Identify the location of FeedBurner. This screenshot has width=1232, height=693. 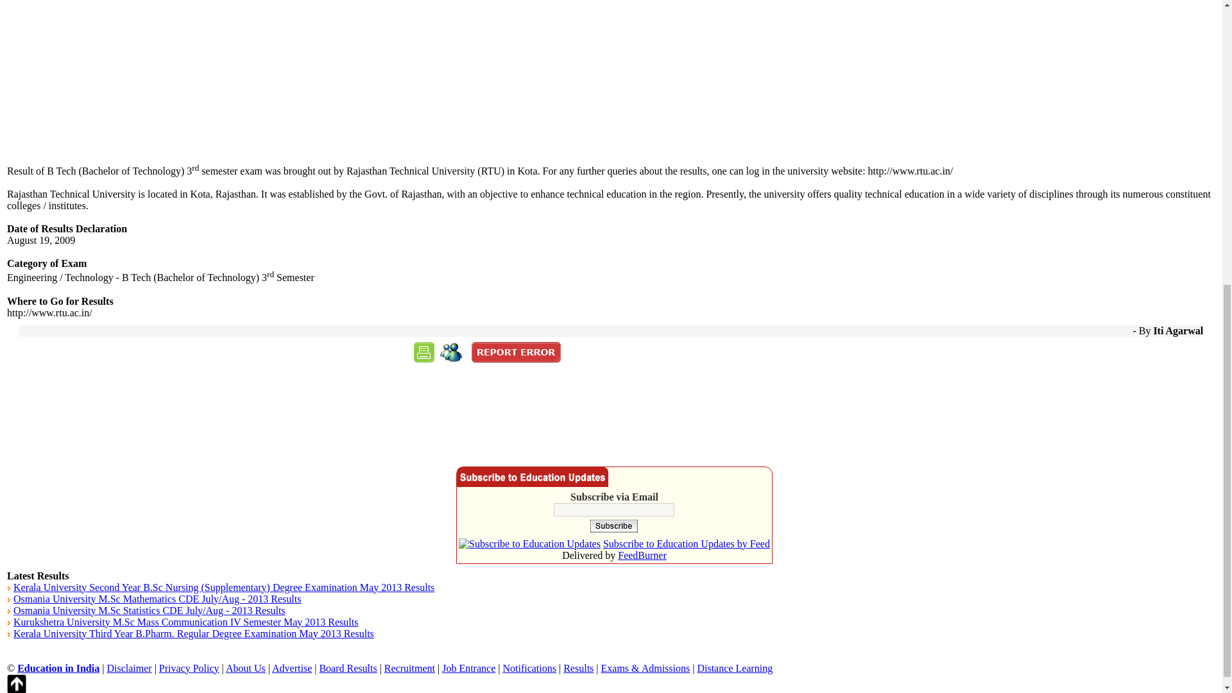
(642, 555).